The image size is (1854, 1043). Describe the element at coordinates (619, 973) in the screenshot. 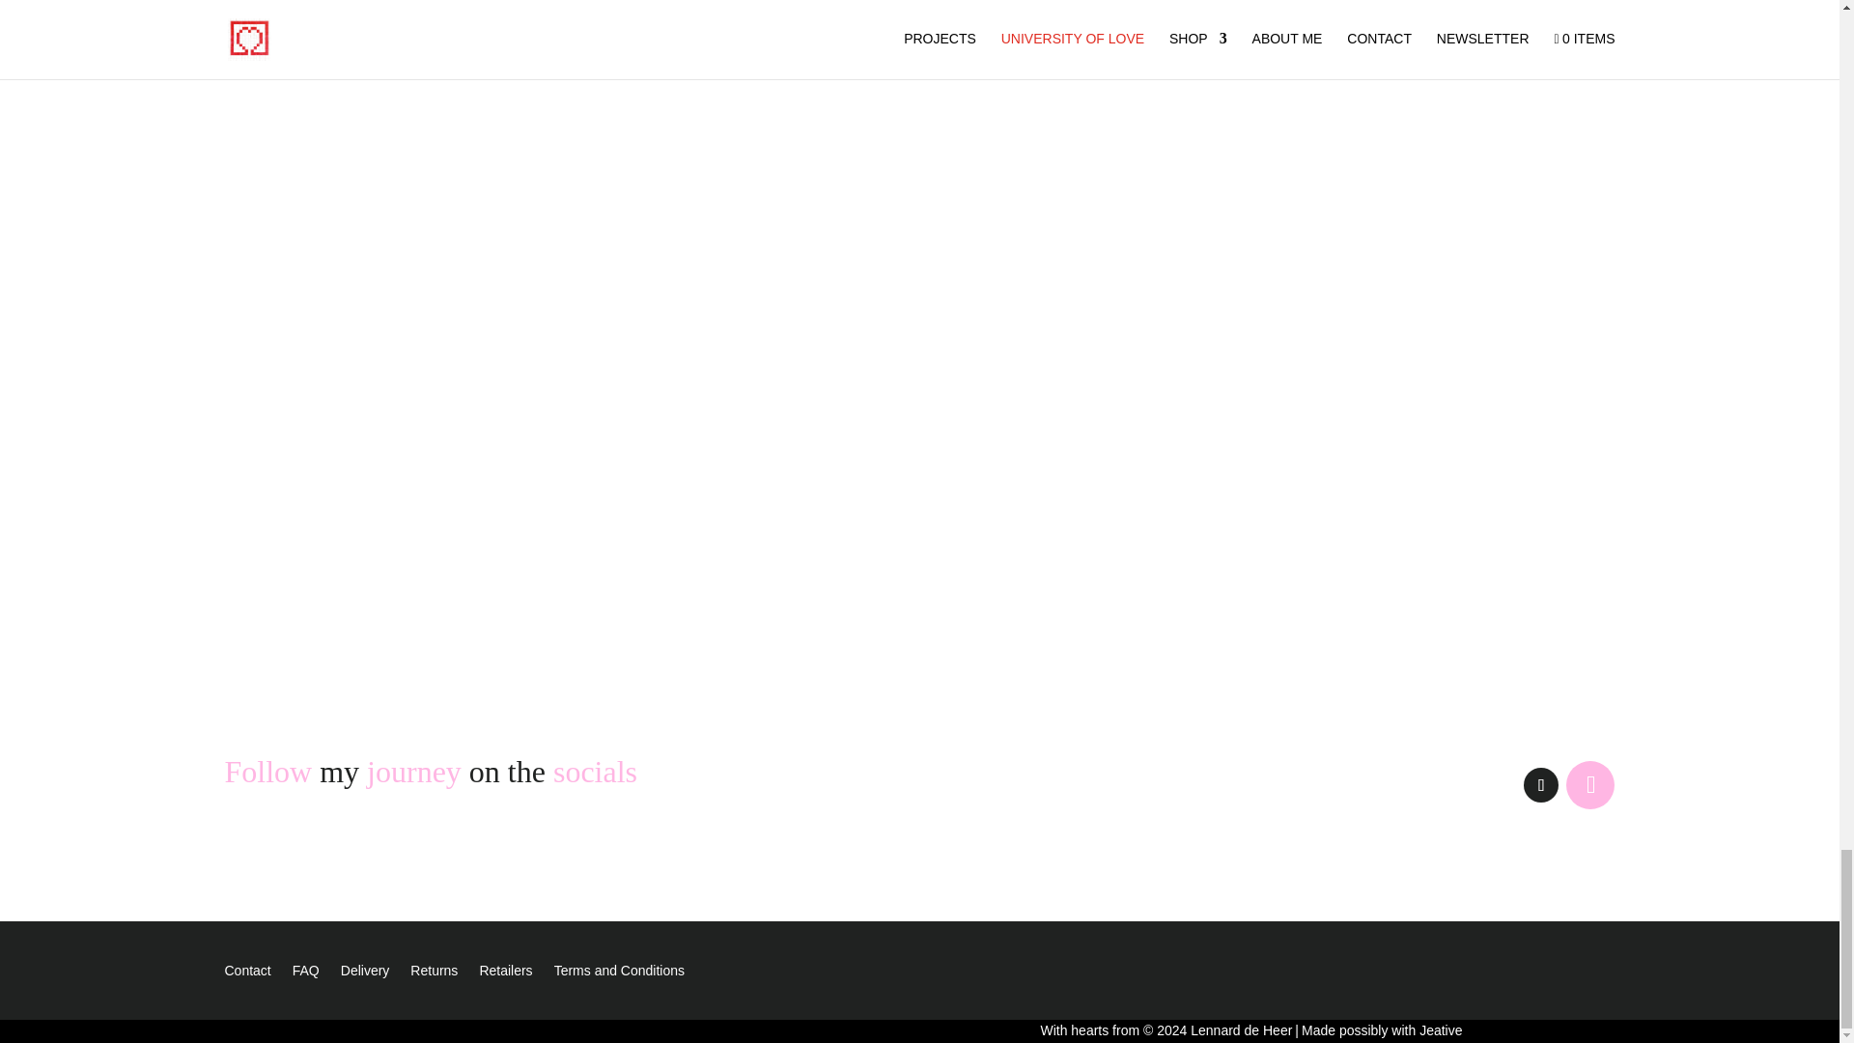

I see `Terms and Conditions` at that location.